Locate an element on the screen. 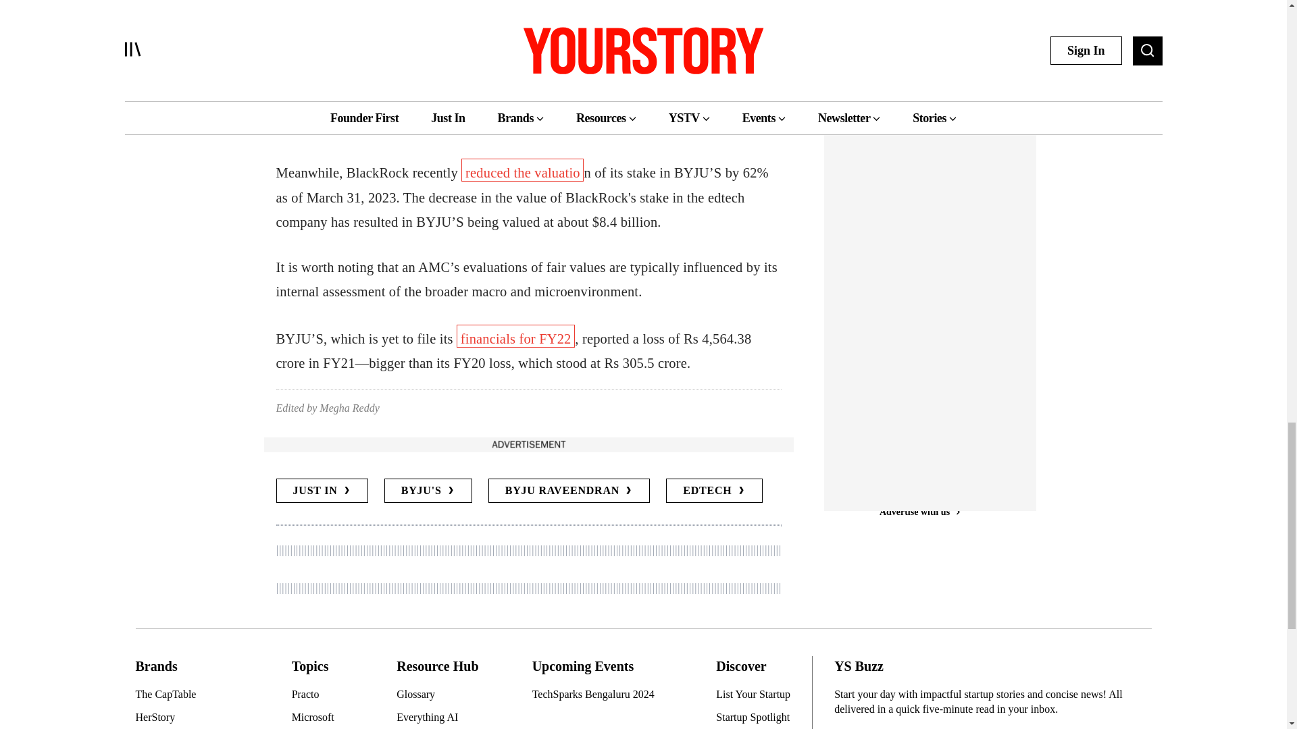 Image resolution: width=1297 pixels, height=729 pixels. reduced the valuatio is located at coordinates (523, 170).